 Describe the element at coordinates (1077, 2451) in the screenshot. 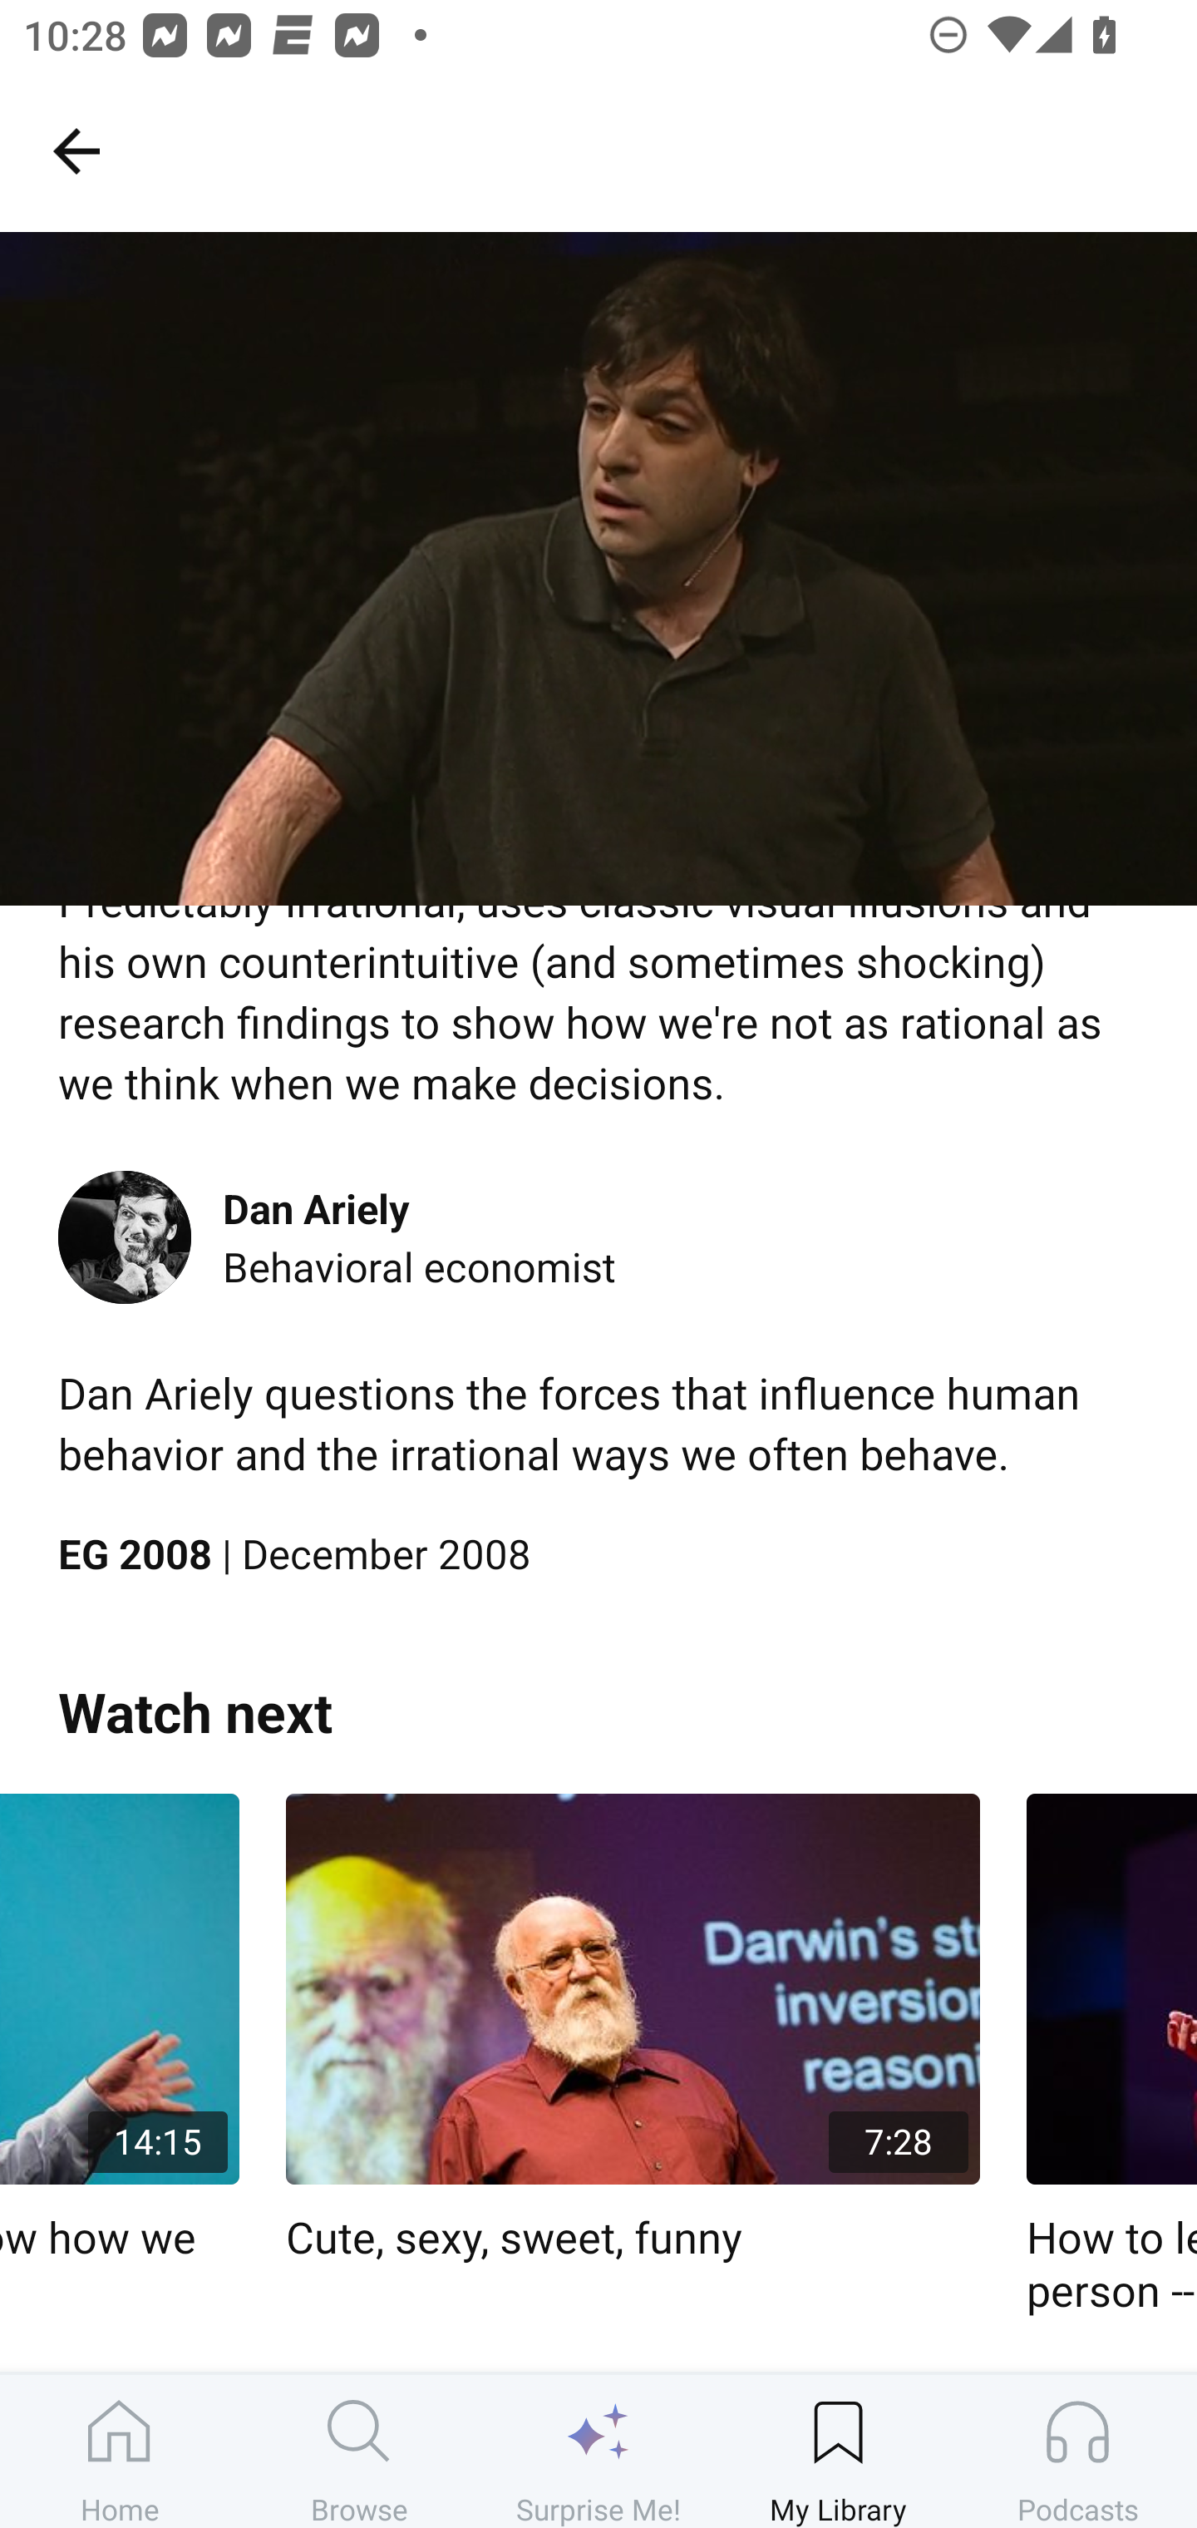

I see `Podcasts` at that location.